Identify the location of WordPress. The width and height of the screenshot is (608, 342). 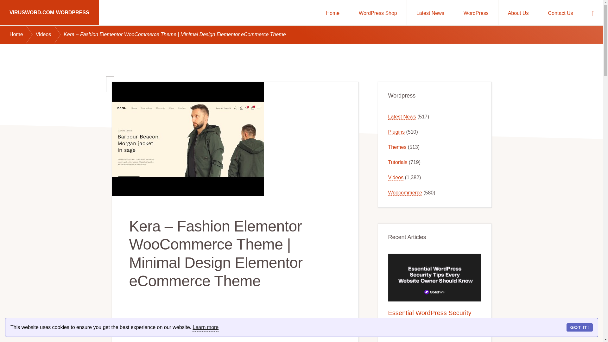
(476, 13).